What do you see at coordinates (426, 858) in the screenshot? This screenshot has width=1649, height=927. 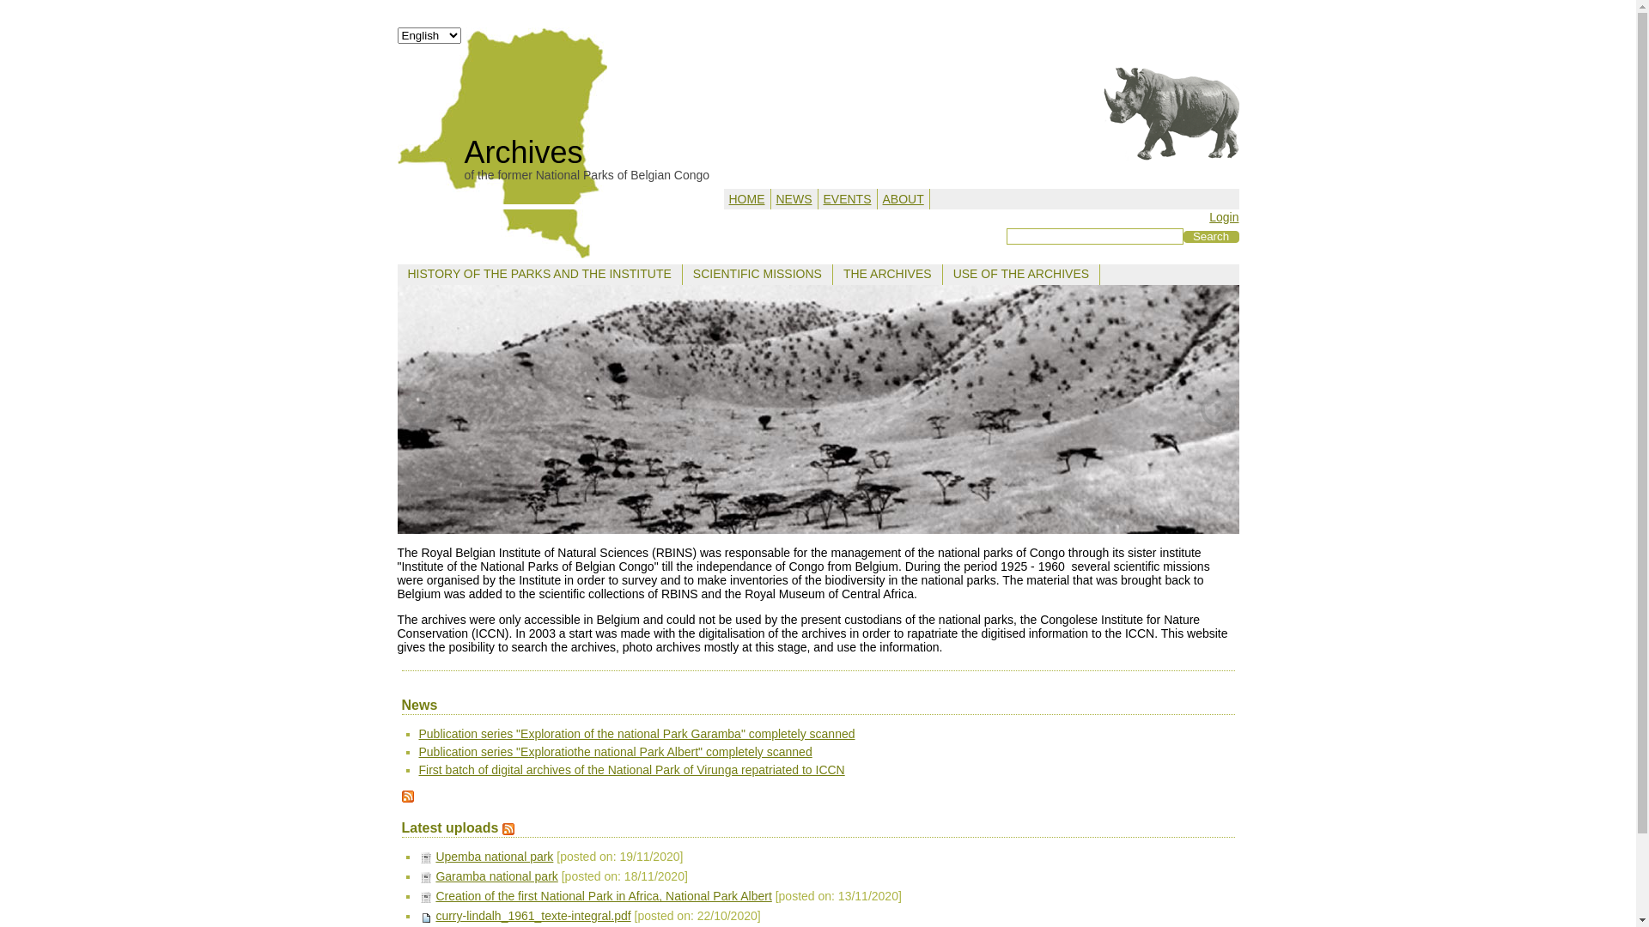 I see `HTML Document` at bounding box center [426, 858].